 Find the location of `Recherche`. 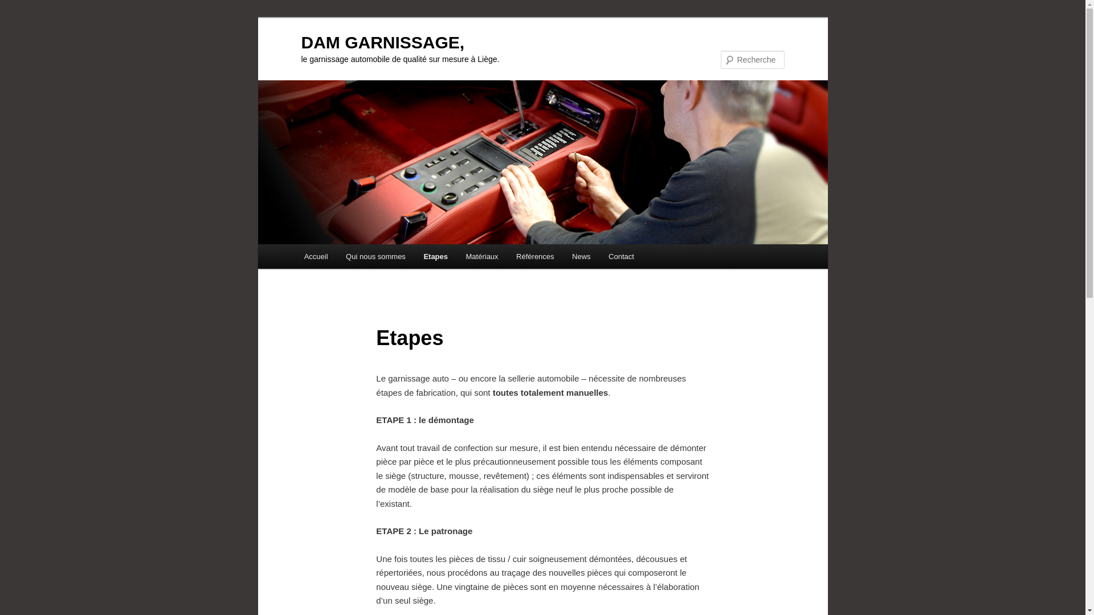

Recherche is located at coordinates (25, 7).